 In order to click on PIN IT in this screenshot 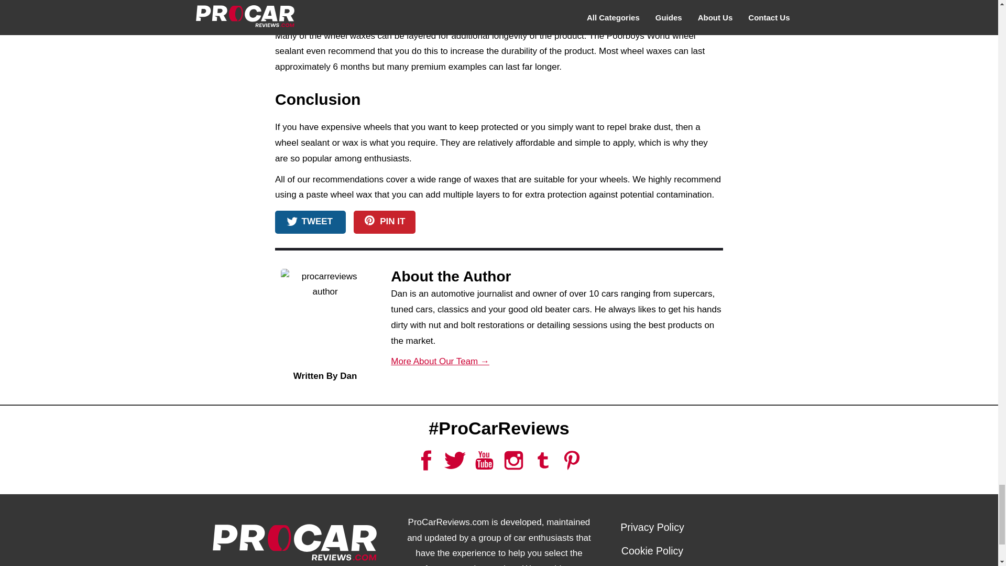, I will do `click(385, 222)`.